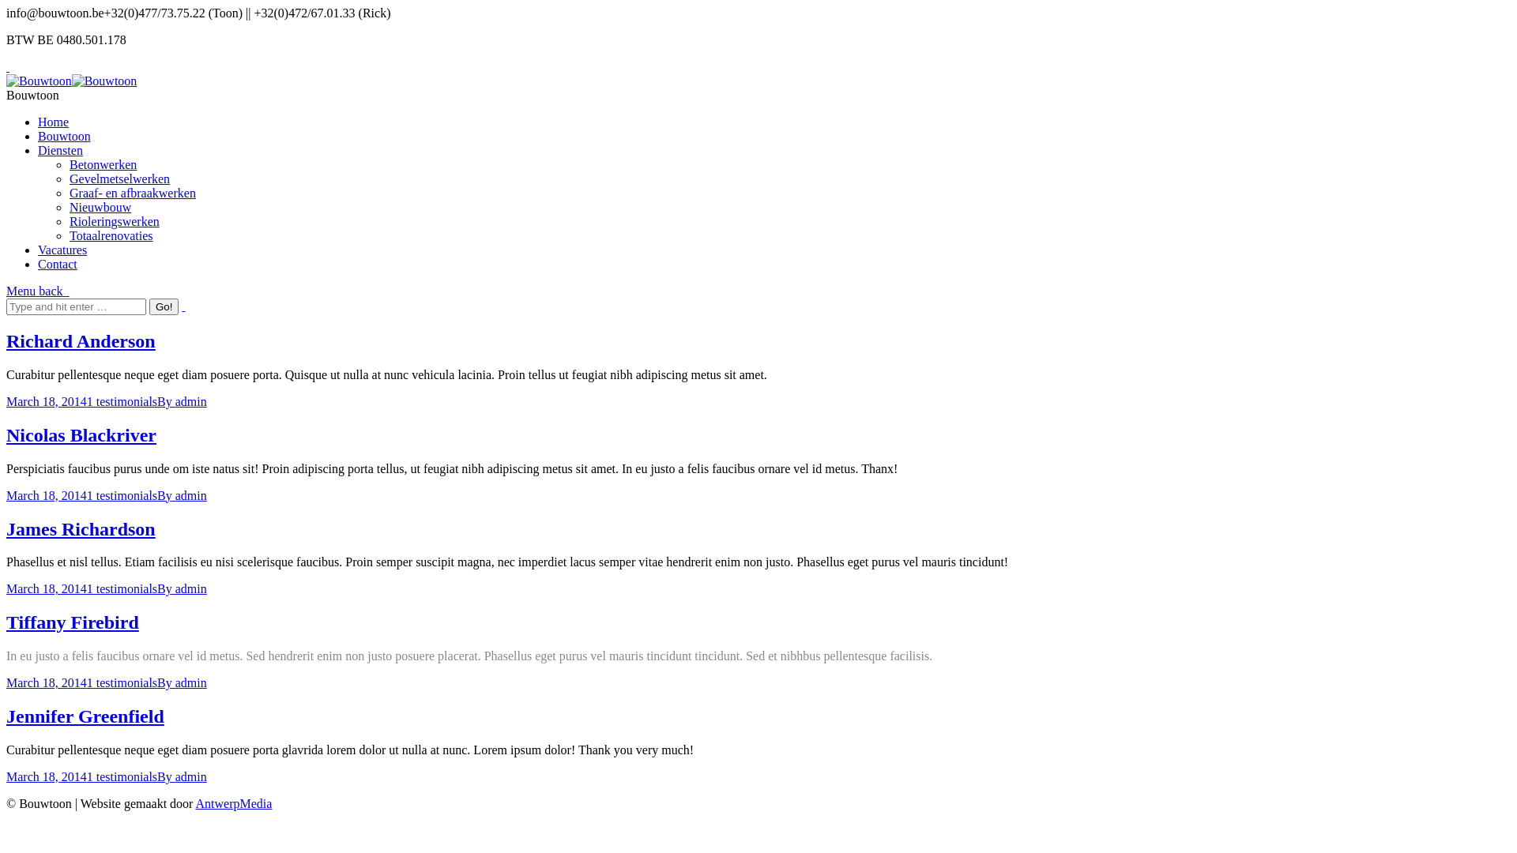  What do you see at coordinates (164, 306) in the screenshot?
I see `Go!` at bounding box center [164, 306].